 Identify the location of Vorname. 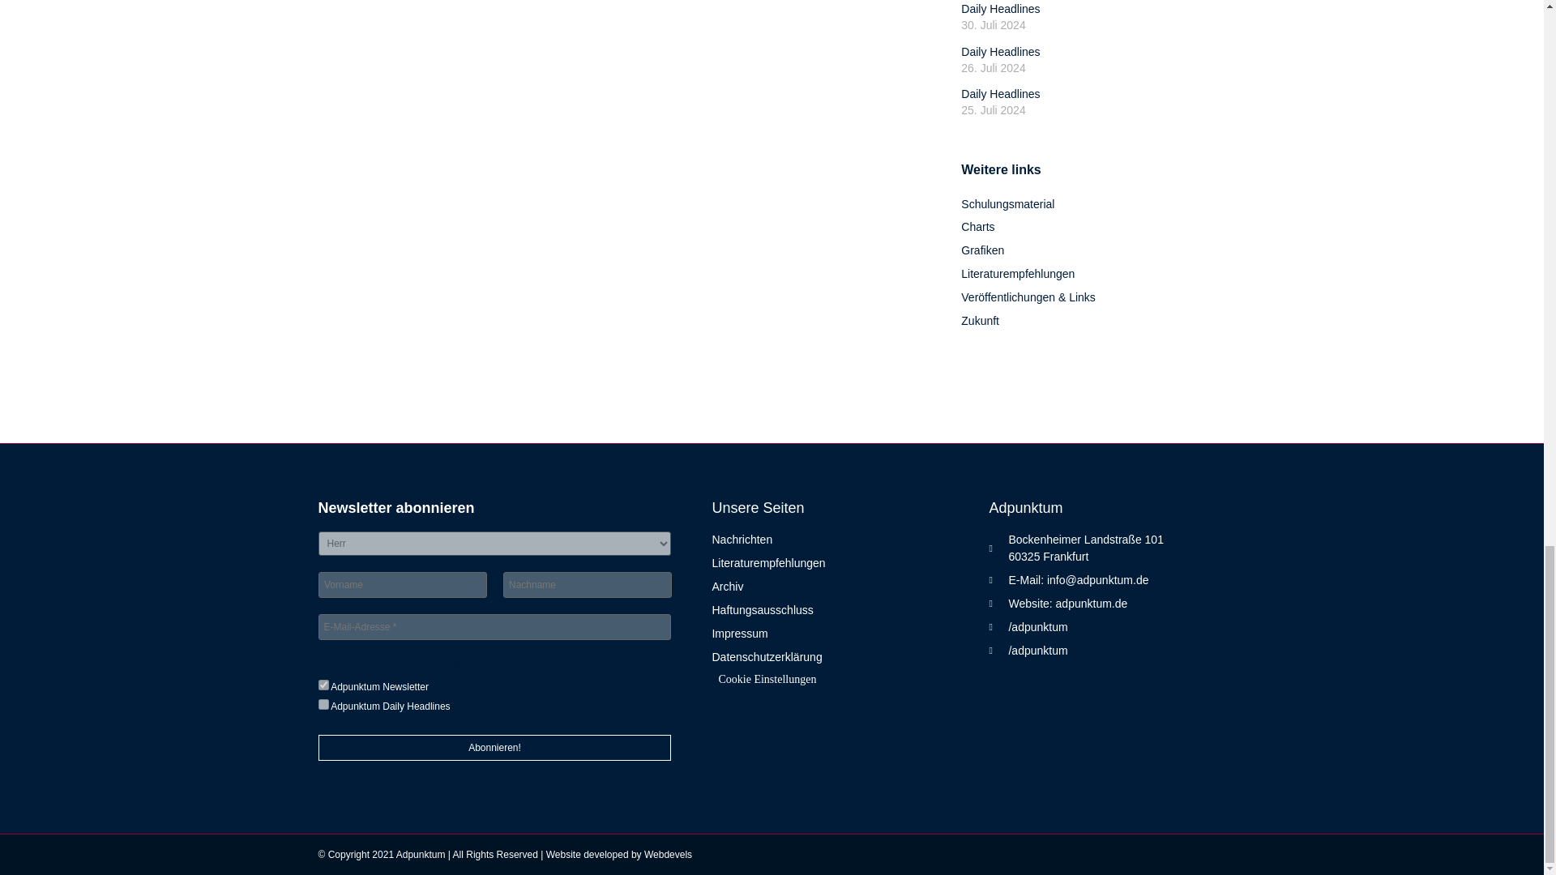
(401, 585).